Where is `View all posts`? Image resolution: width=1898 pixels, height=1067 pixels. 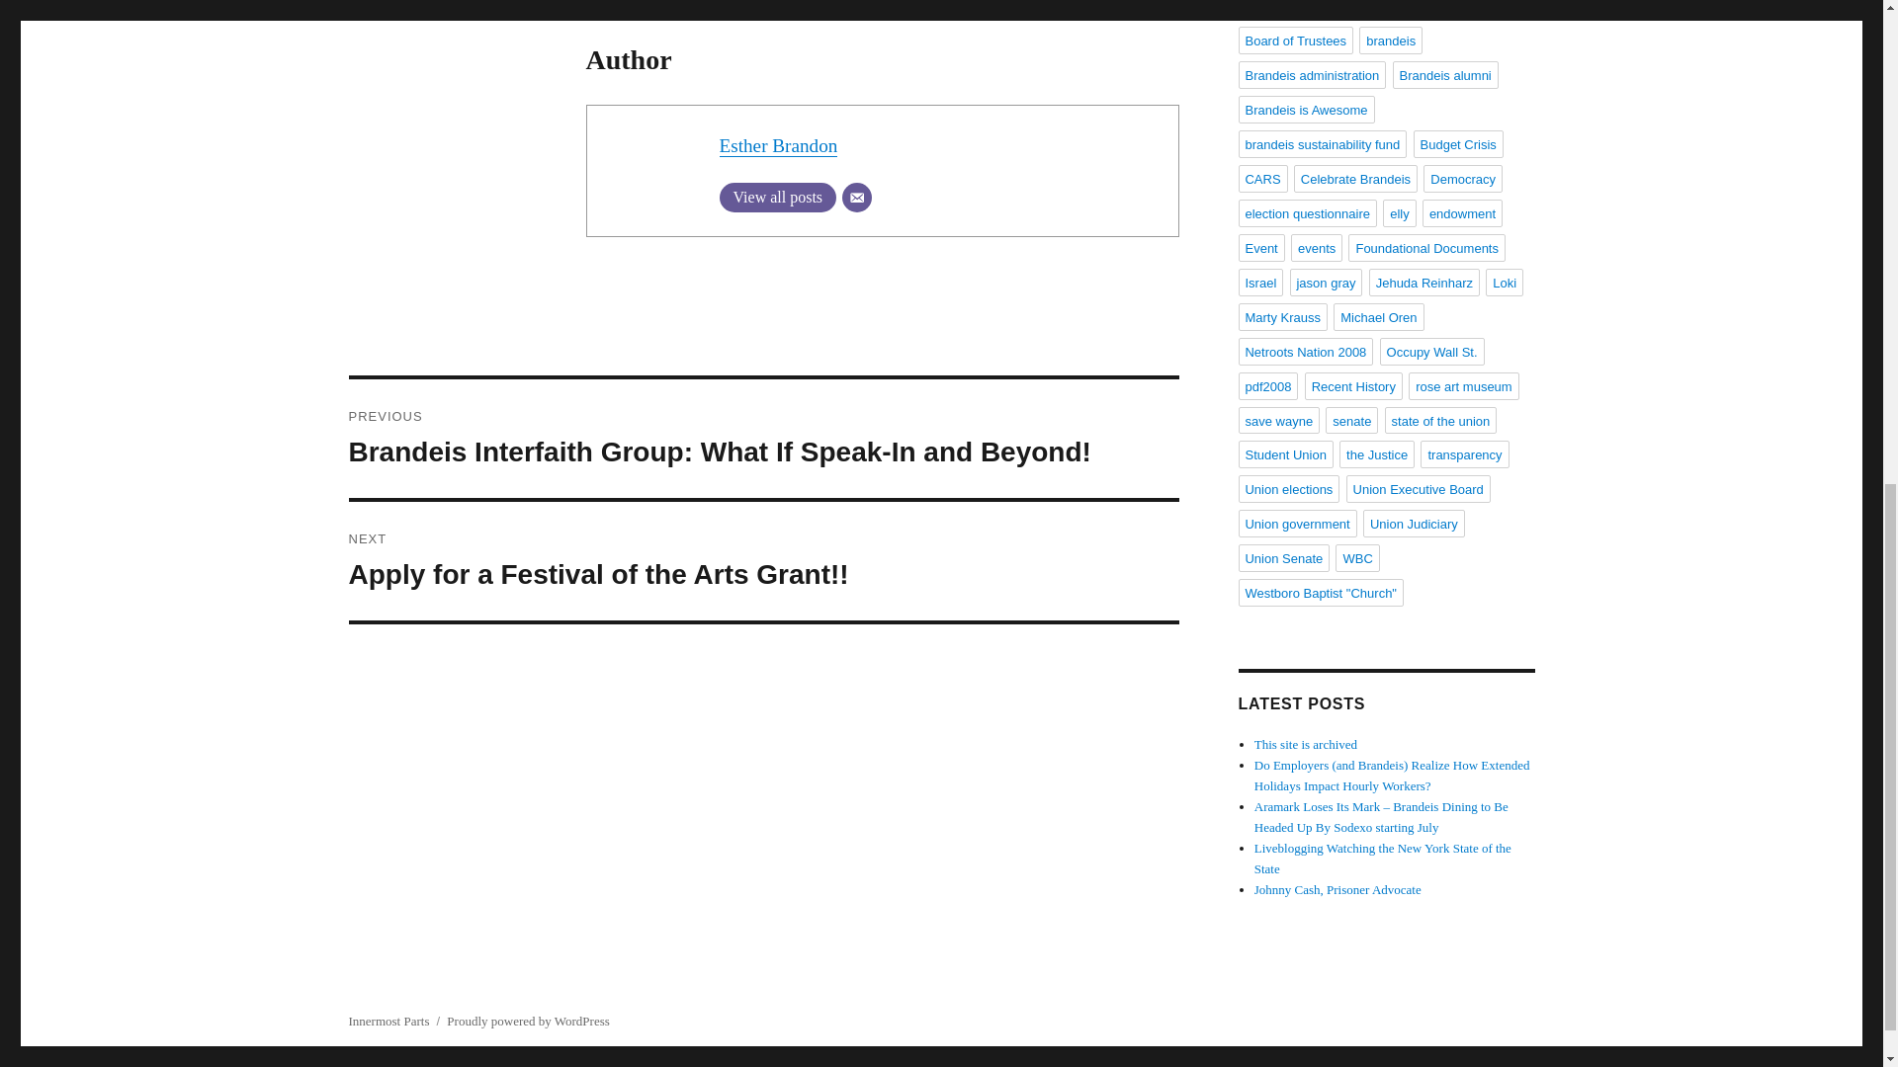
View all posts is located at coordinates (777, 197).